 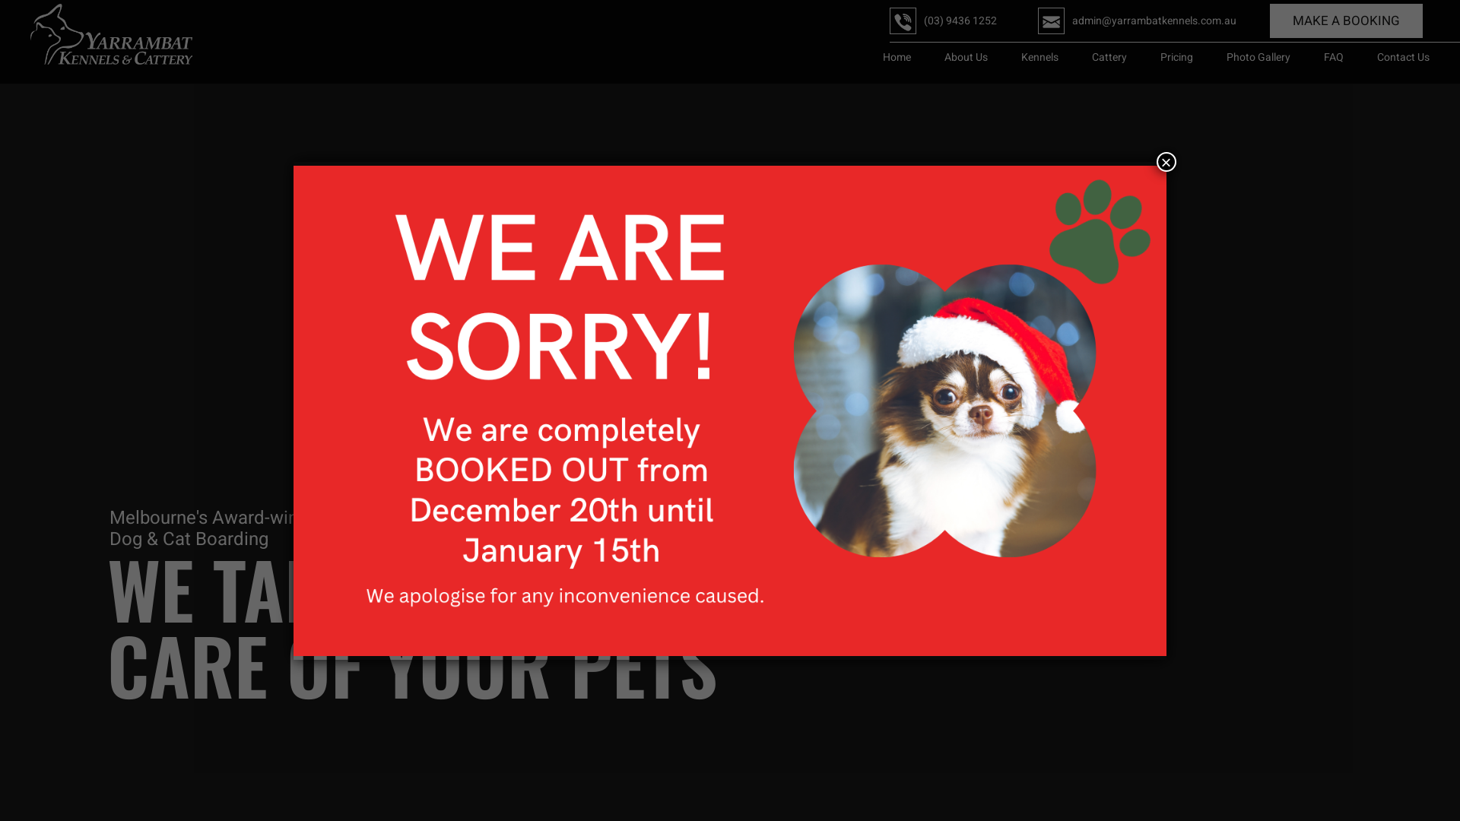 What do you see at coordinates (1177, 58) in the screenshot?
I see `Pricing` at bounding box center [1177, 58].